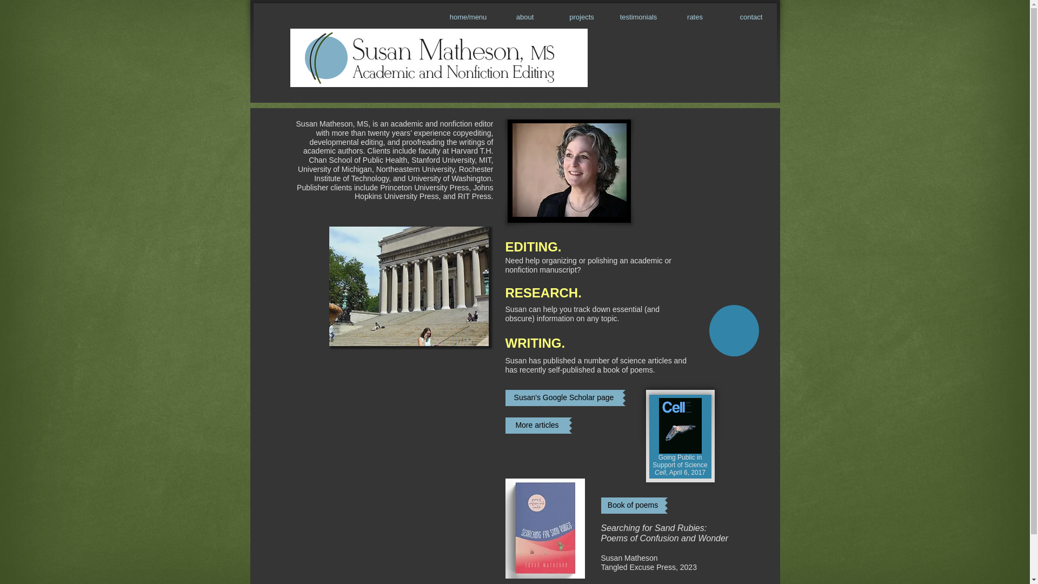 The image size is (1038, 584). Describe the element at coordinates (695, 17) in the screenshot. I see `rates` at that location.